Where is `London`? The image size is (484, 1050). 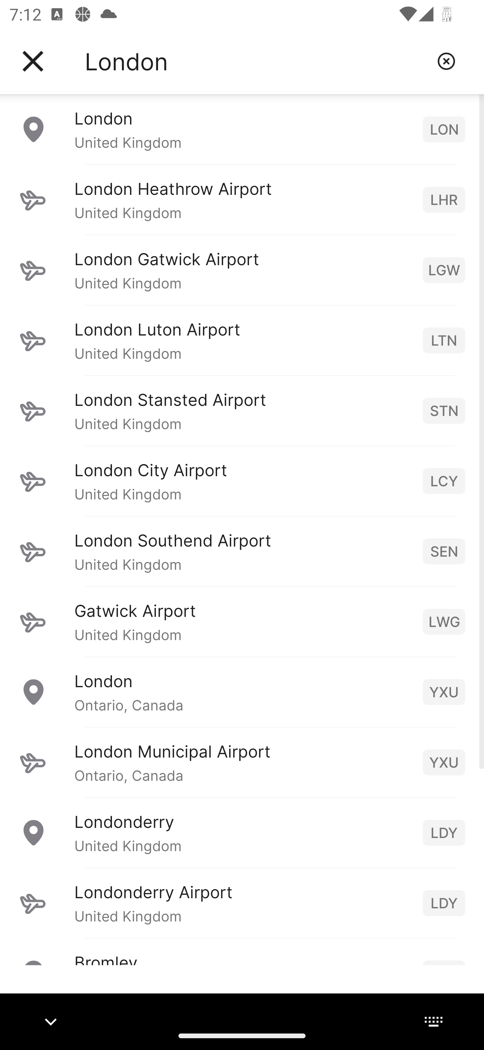
London is located at coordinates (256, 61).